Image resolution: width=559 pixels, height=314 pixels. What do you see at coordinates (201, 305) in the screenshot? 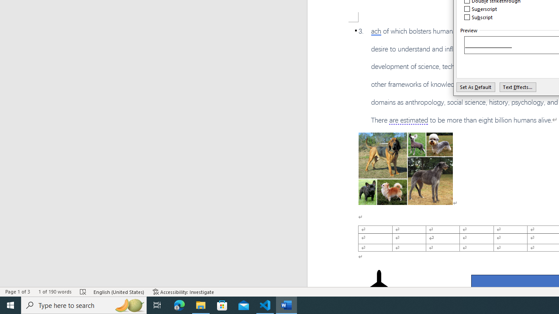
I see `File Explorer - 1 running window` at bounding box center [201, 305].